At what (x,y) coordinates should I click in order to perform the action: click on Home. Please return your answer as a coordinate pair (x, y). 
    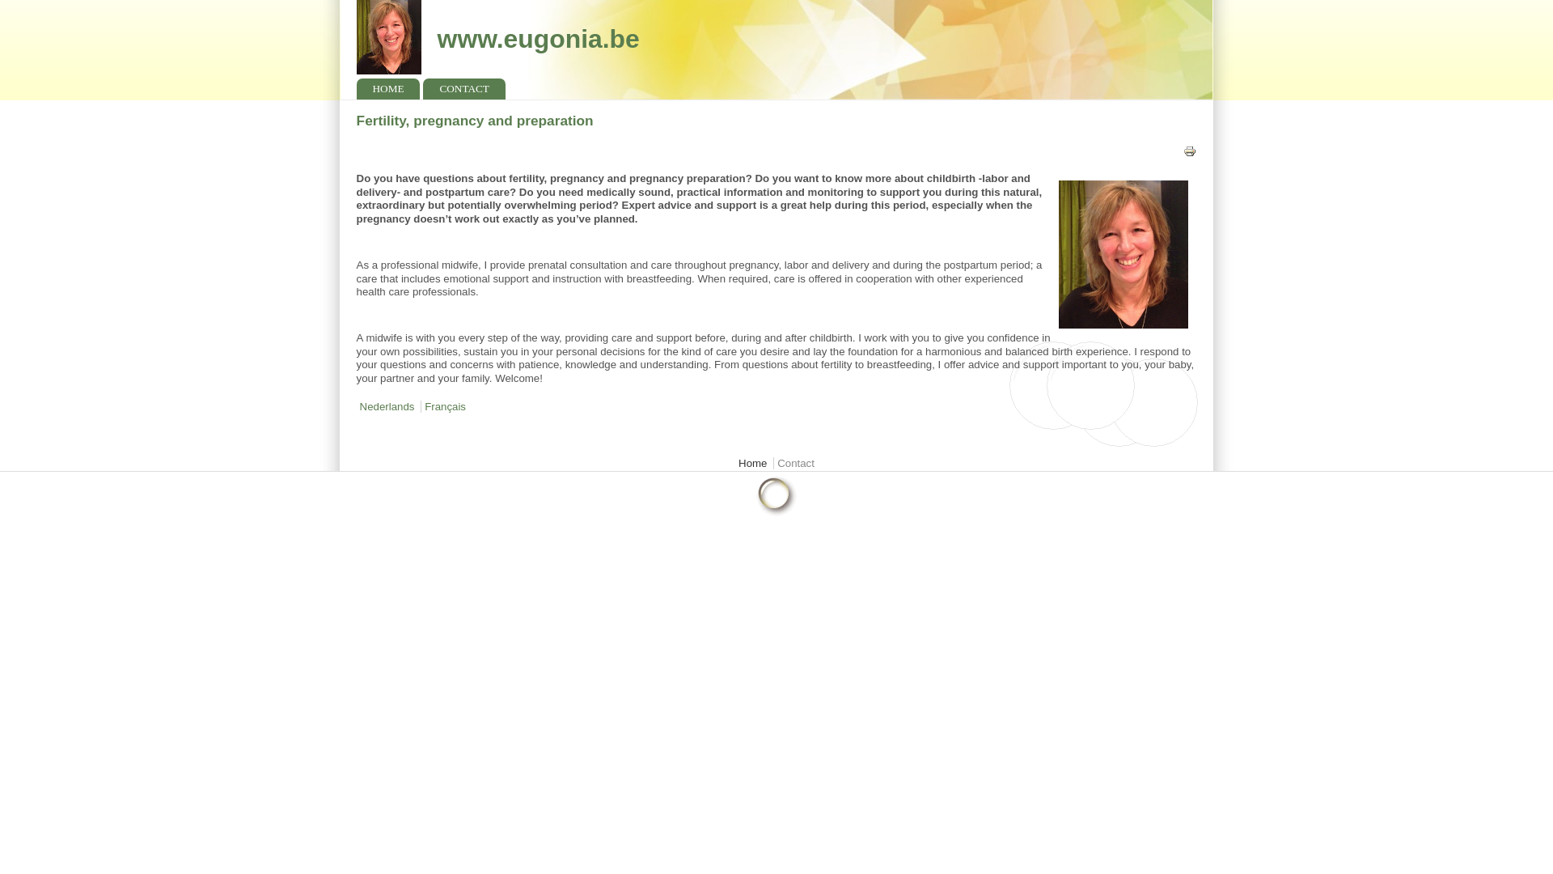
    Looking at the image, I should click on (752, 463).